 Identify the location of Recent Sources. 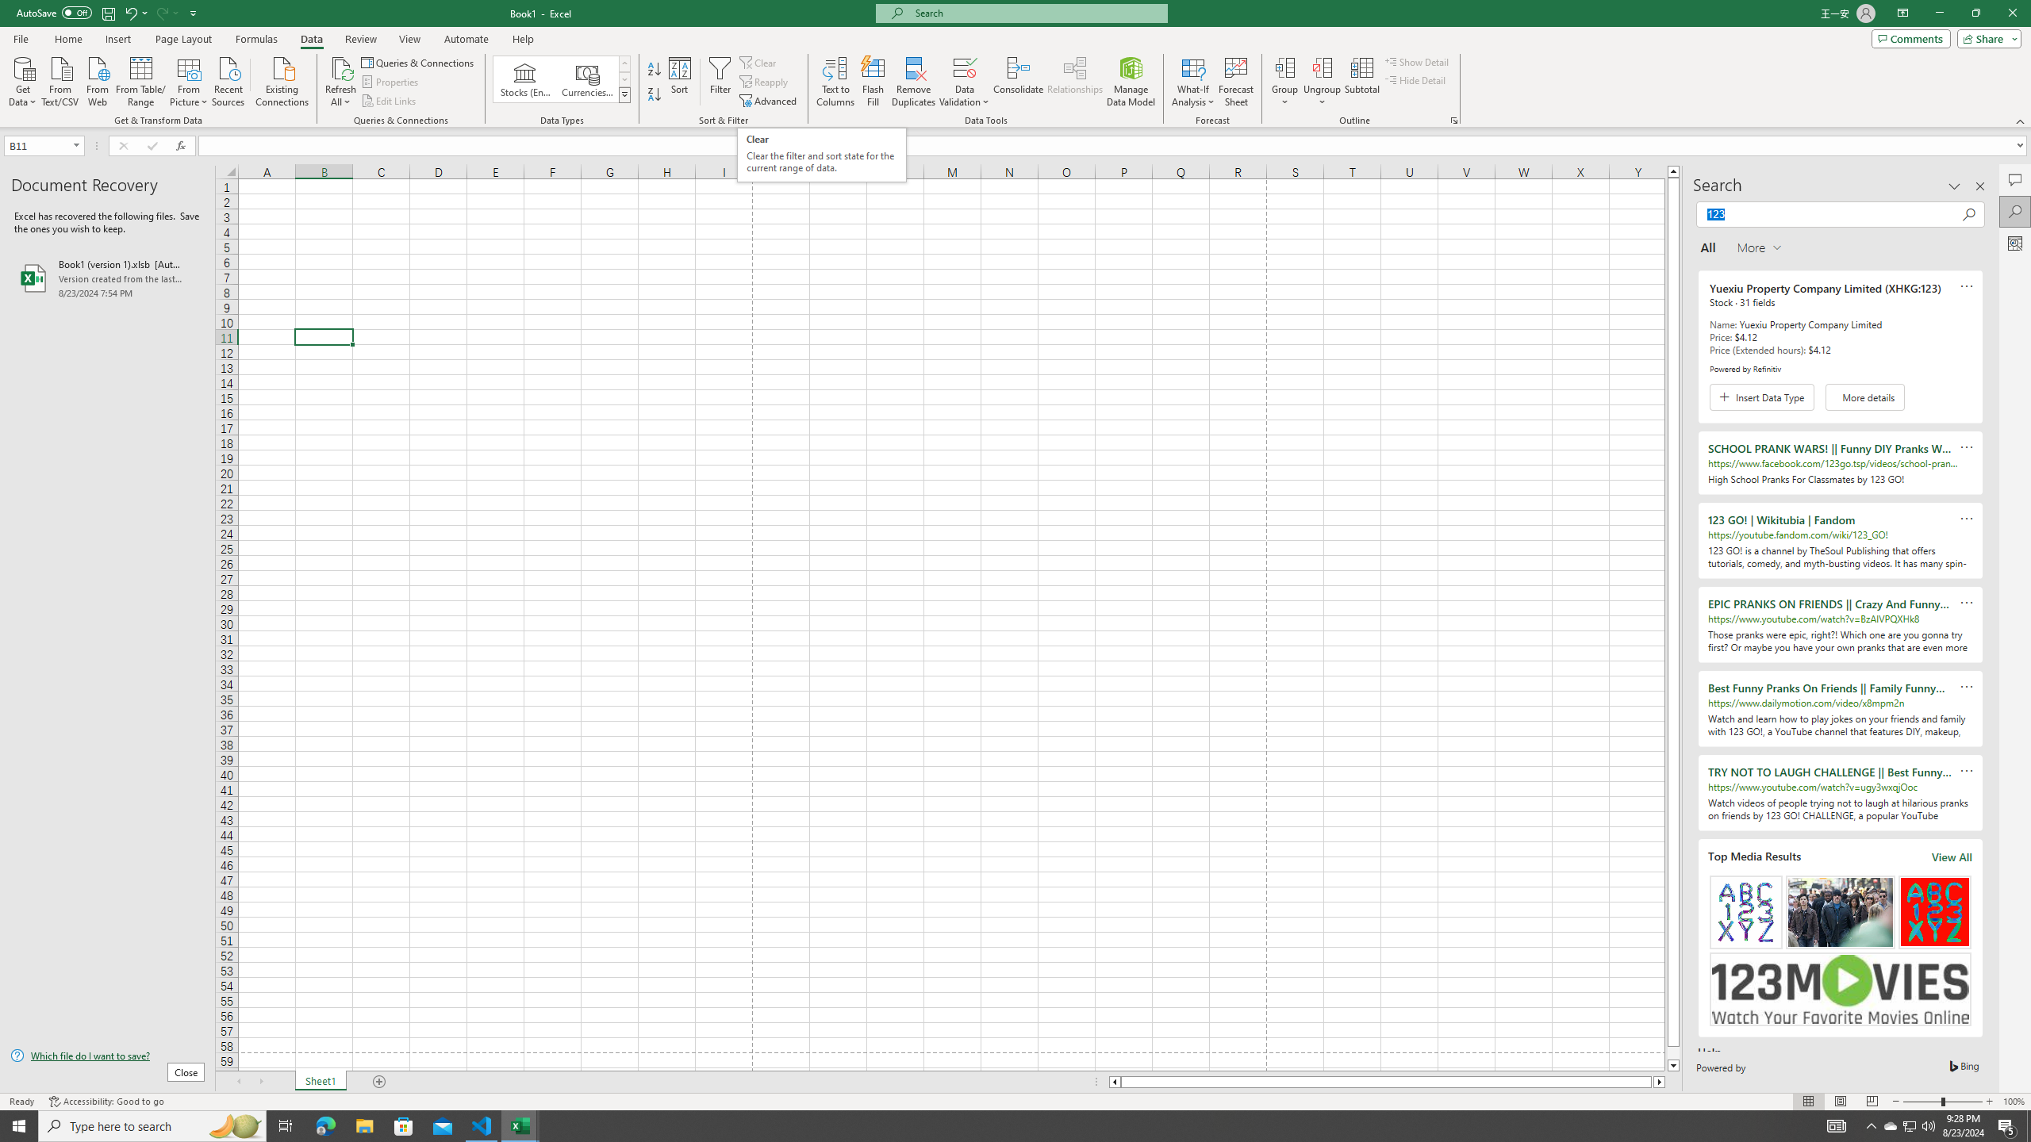
(228, 80).